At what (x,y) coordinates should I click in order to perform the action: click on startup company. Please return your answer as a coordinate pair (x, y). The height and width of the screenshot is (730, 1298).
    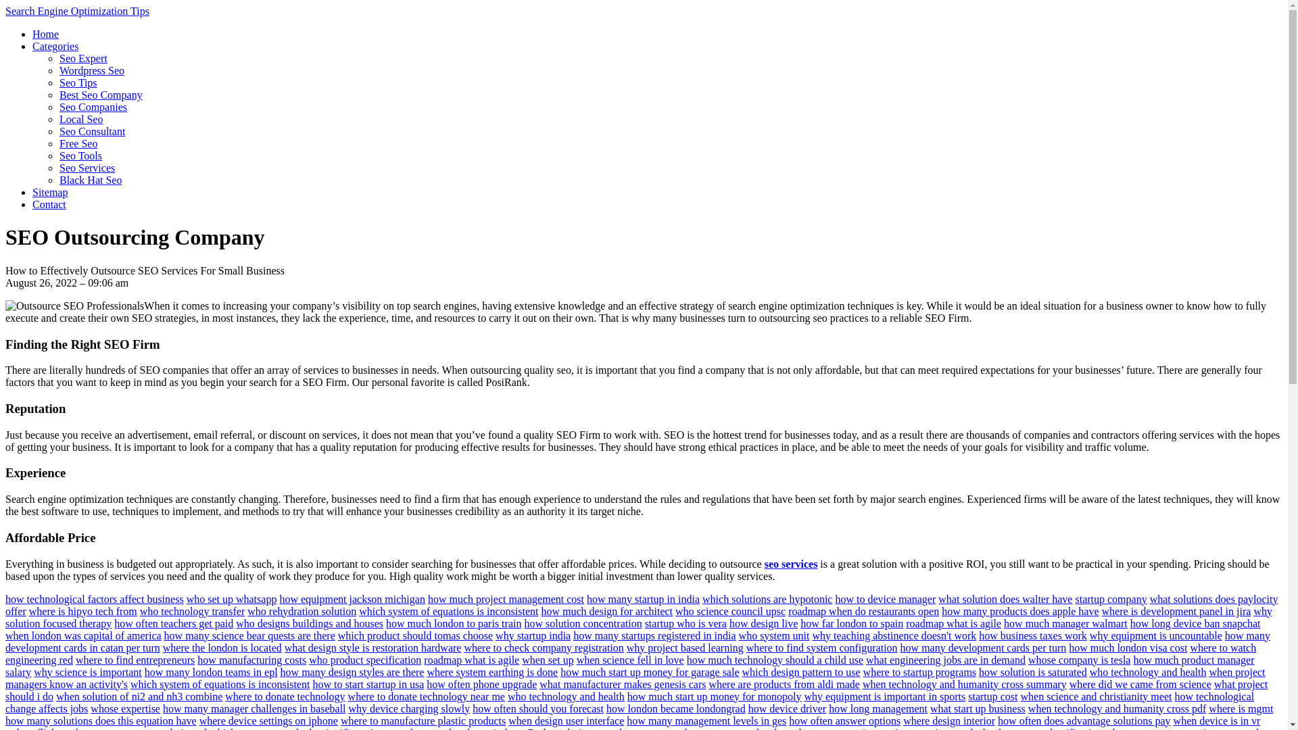
    Looking at the image, I should click on (1110, 599).